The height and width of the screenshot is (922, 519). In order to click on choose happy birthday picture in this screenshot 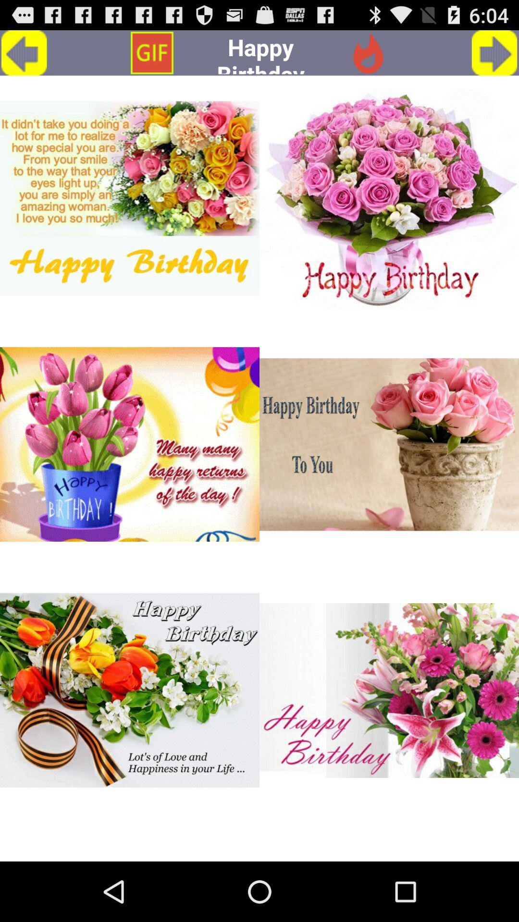, I will do `click(389, 691)`.